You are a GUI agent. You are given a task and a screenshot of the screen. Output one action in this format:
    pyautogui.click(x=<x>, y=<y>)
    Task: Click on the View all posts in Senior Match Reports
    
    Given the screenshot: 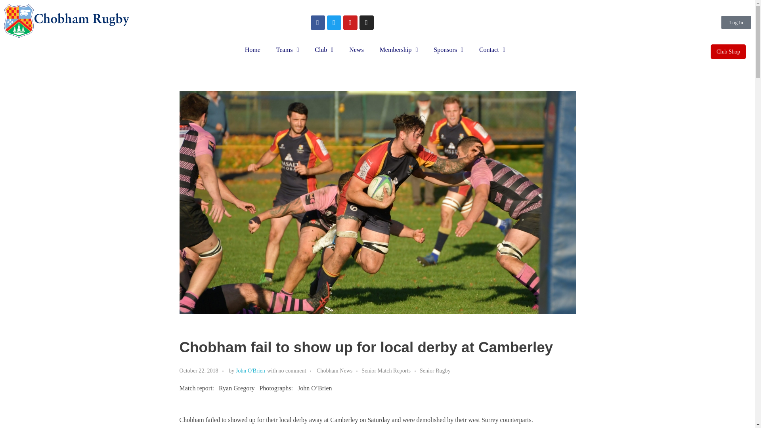 What is the action you would take?
    pyautogui.click(x=391, y=371)
    